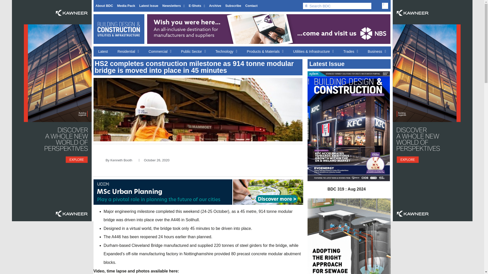 This screenshot has height=274, width=488. What do you see at coordinates (103, 51) in the screenshot?
I see `Latest` at bounding box center [103, 51].